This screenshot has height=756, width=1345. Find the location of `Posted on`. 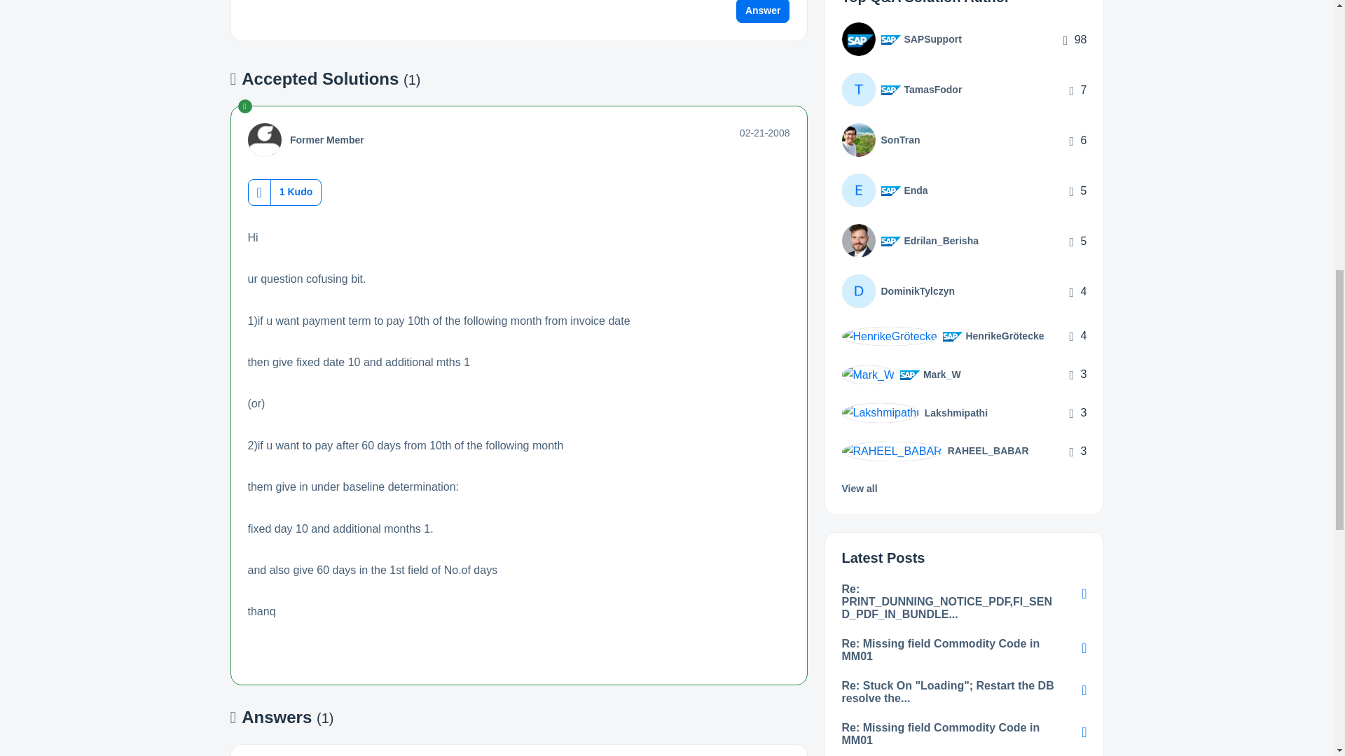

Posted on is located at coordinates (765, 133).